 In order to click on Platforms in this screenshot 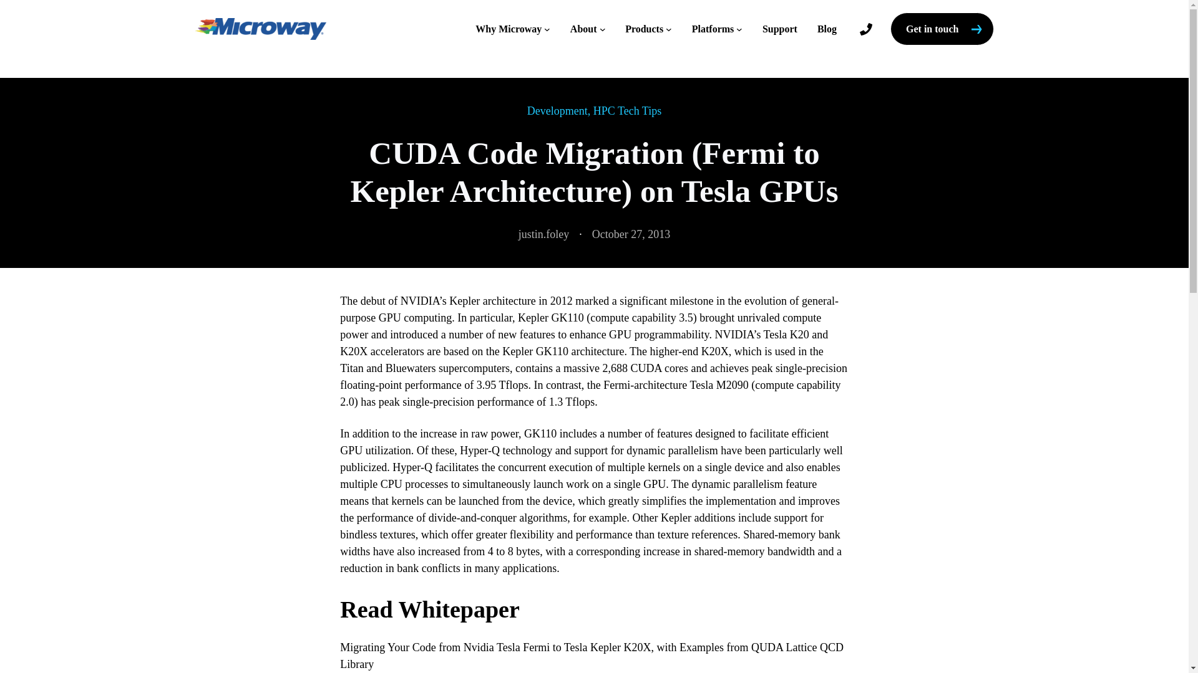, I will do `click(713, 29)`.